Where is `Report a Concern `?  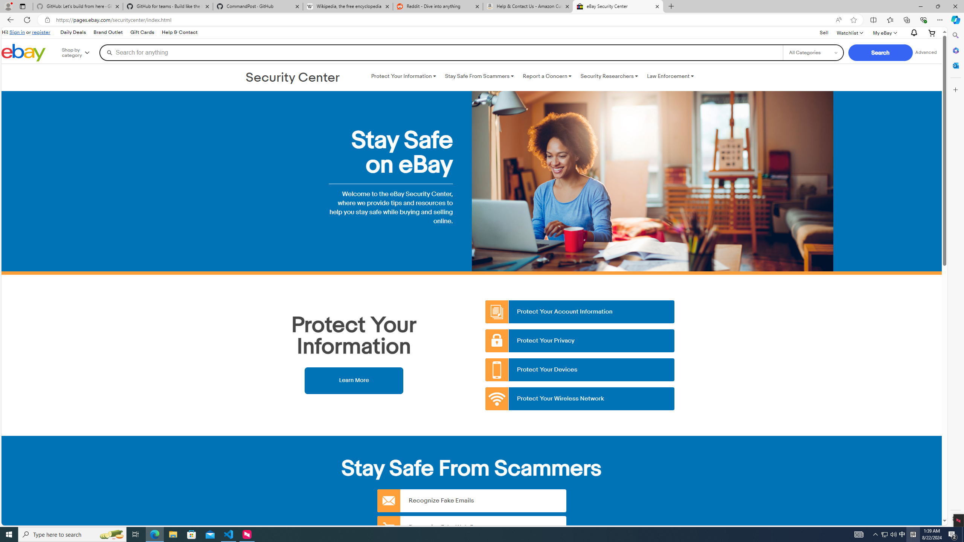
Report a Concern  is located at coordinates (547, 76).